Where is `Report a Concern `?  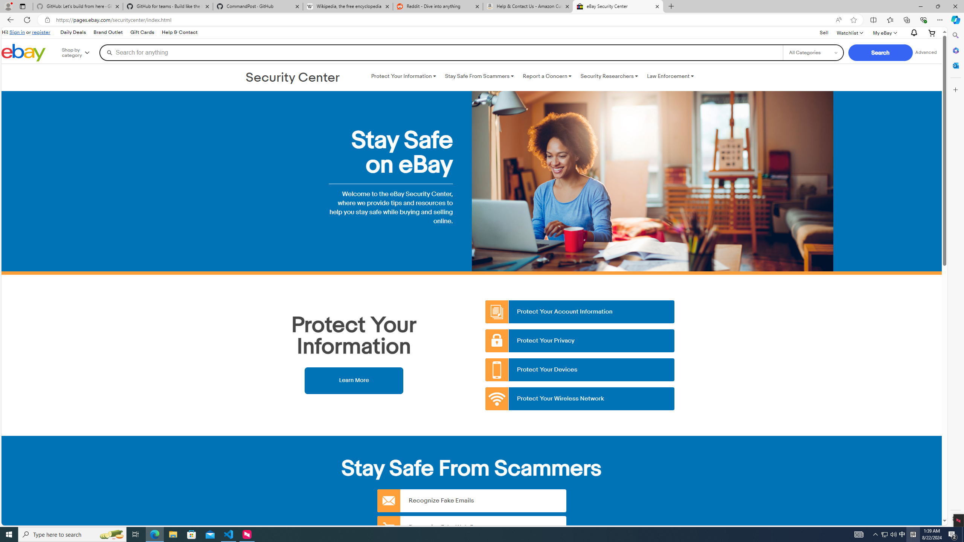
Report a Concern  is located at coordinates (547, 76).